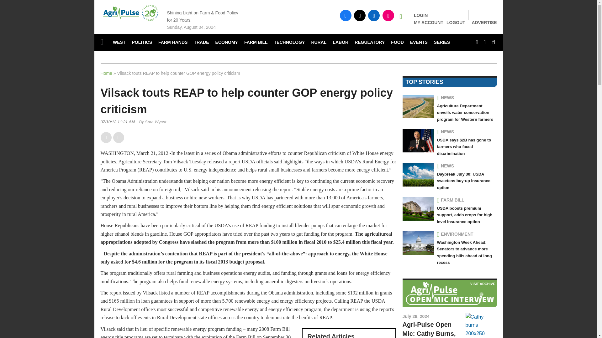 Image resolution: width=602 pixels, height=338 pixels. What do you see at coordinates (173, 43) in the screenshot?
I see `FARM HANDS` at bounding box center [173, 43].